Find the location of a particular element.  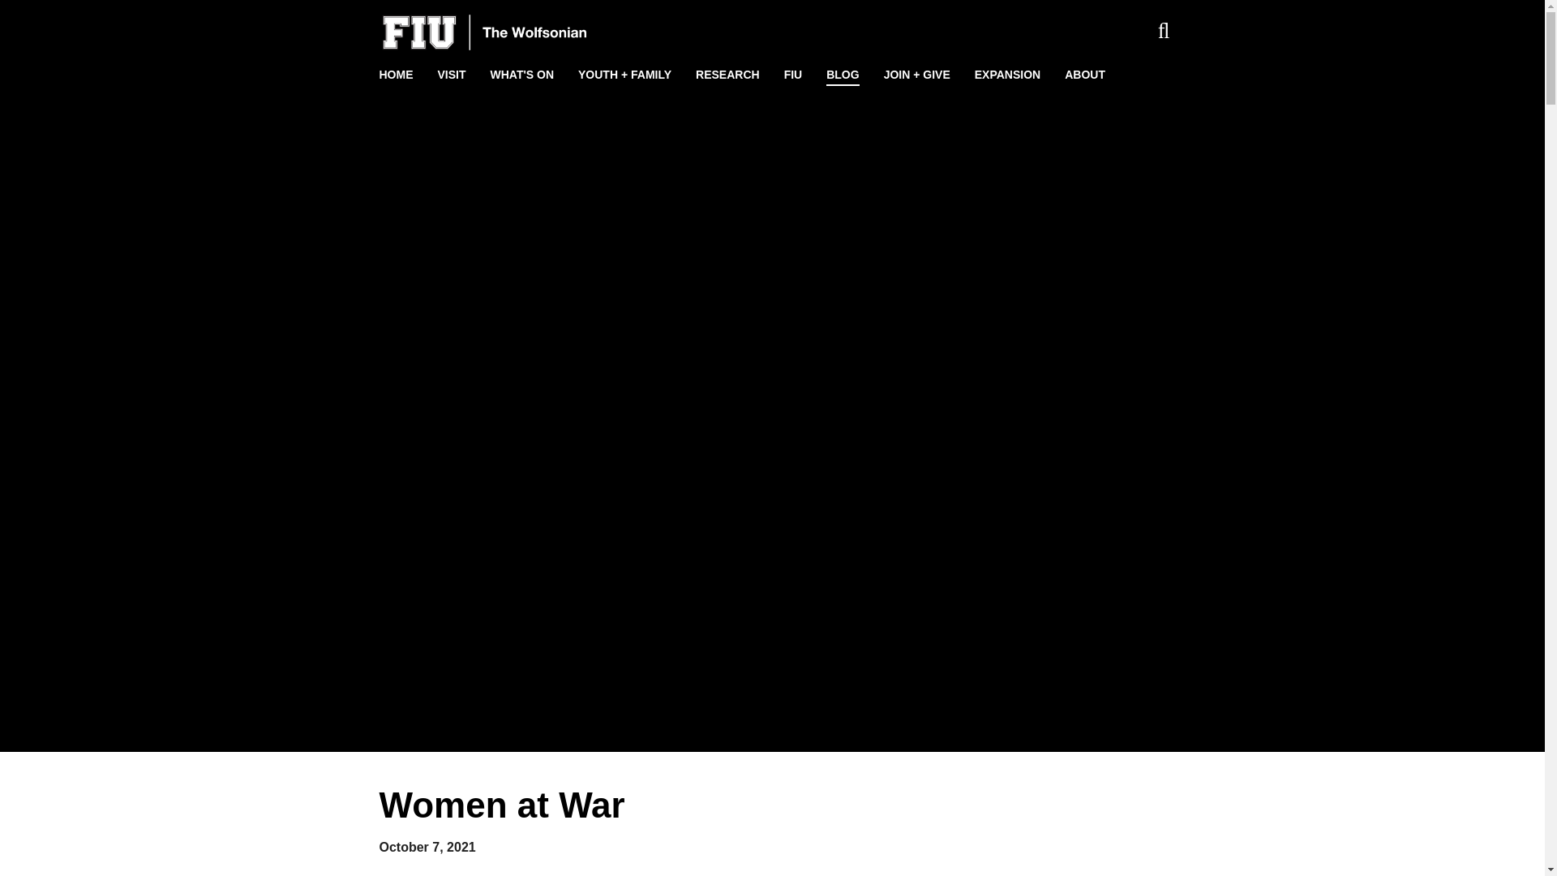

VISIT is located at coordinates (451, 75).